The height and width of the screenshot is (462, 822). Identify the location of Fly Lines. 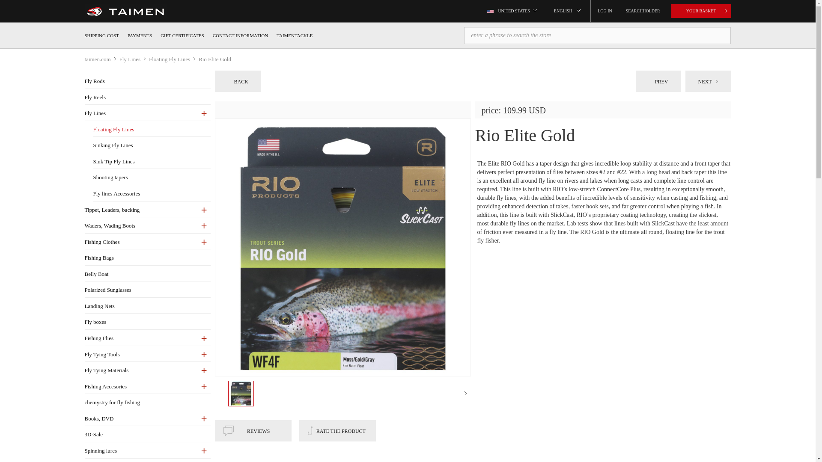
(147, 113).